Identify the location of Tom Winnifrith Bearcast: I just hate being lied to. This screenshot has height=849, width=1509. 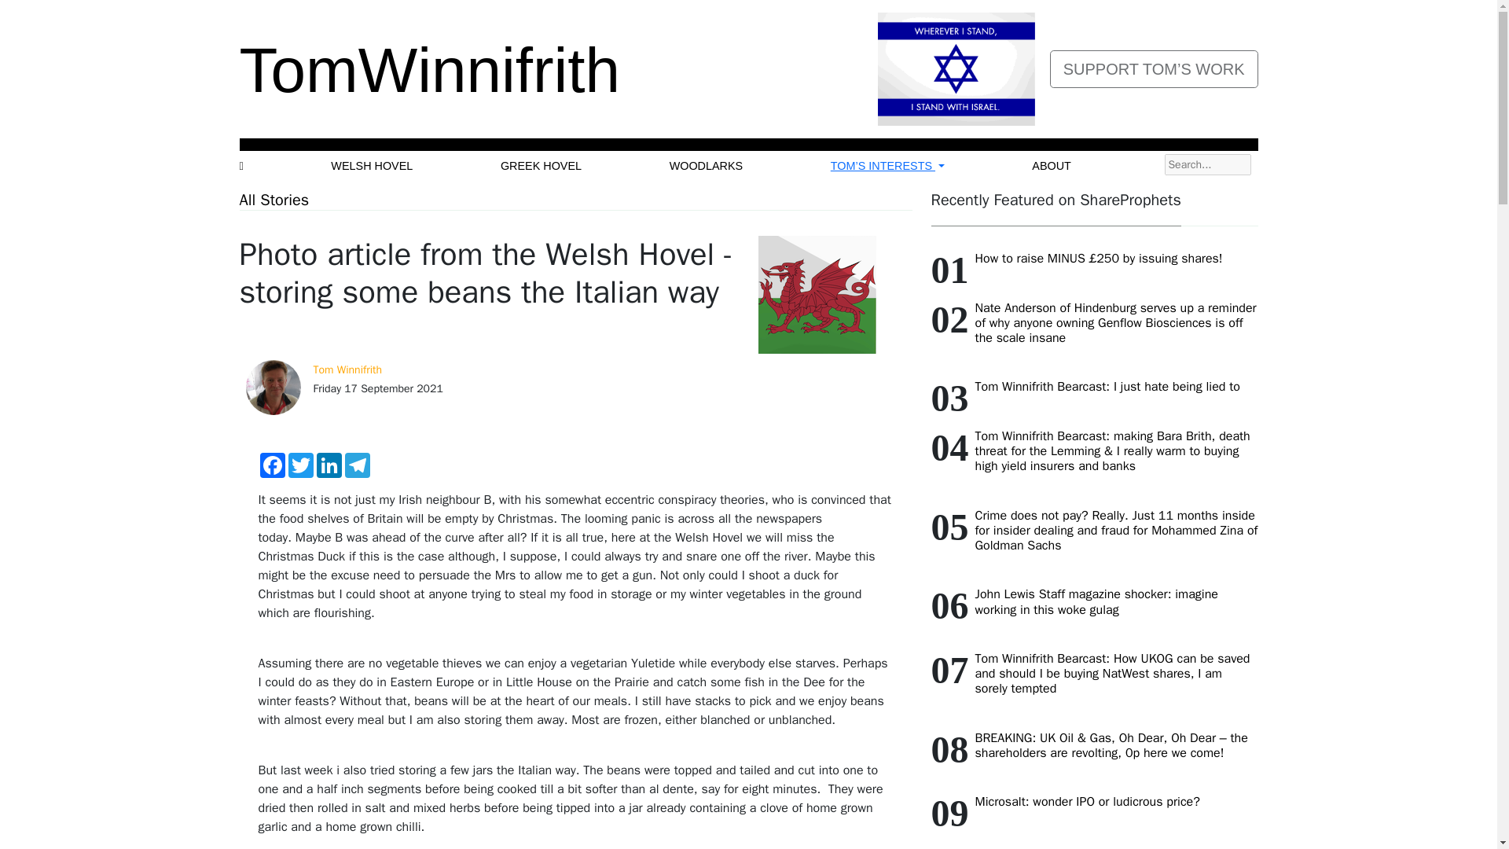
(1107, 387).